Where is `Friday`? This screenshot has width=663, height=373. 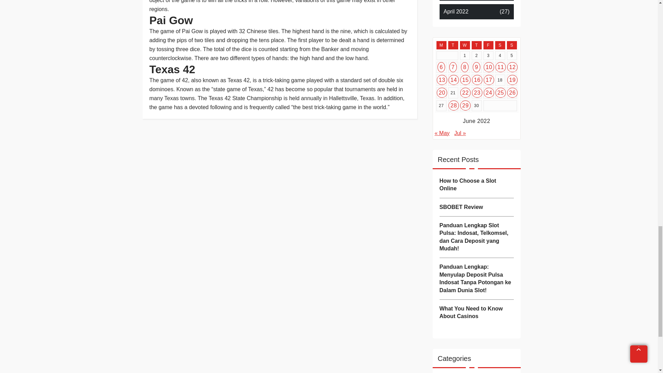
Friday is located at coordinates (488, 45).